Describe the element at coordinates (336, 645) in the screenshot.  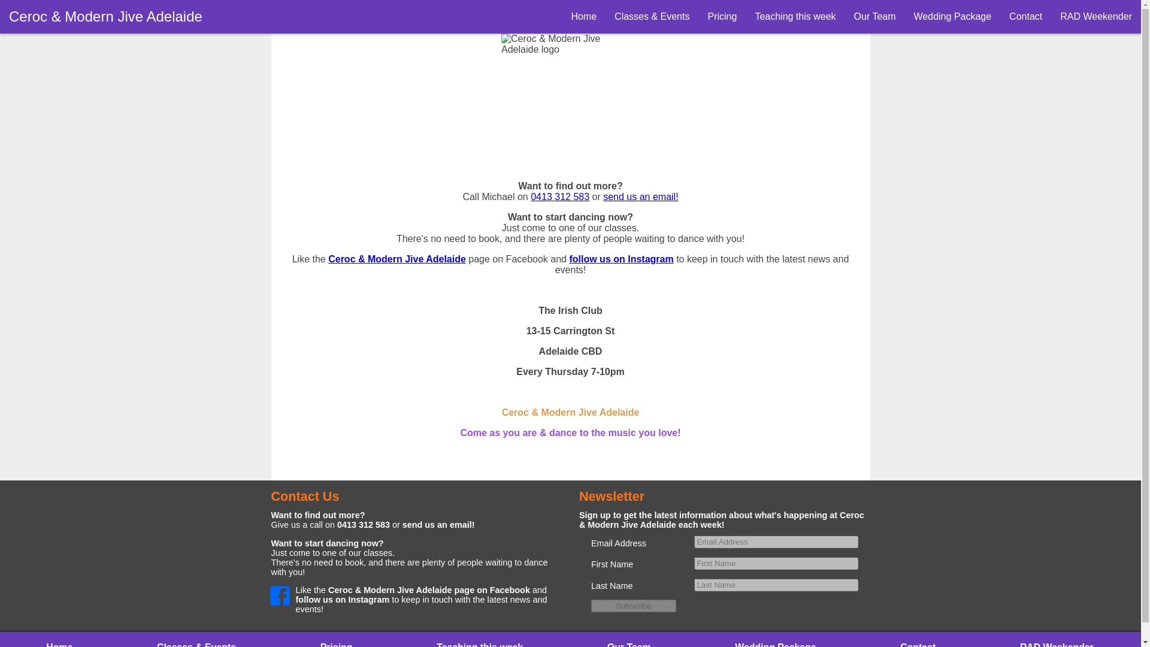
I see `Pricing` at that location.